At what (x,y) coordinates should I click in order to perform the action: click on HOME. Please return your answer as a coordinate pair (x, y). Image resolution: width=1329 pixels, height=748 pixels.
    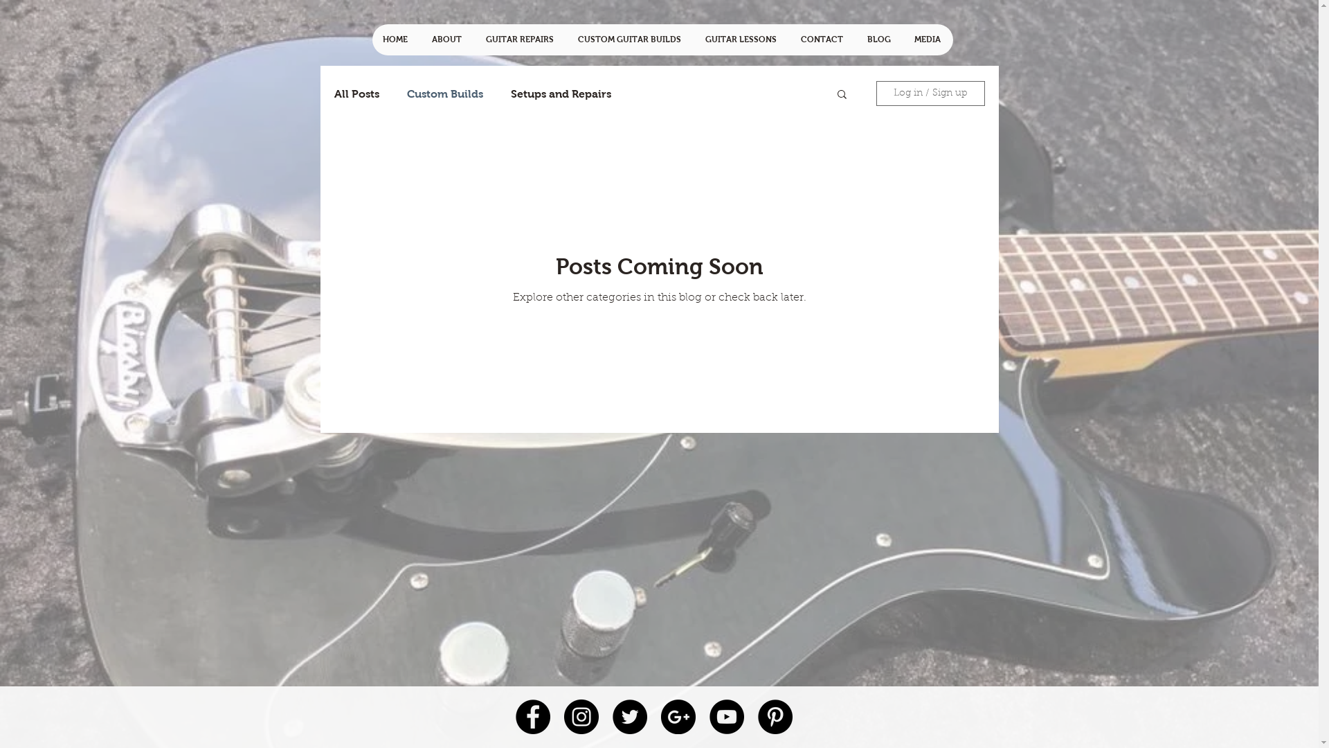
    Looking at the image, I should click on (397, 40).